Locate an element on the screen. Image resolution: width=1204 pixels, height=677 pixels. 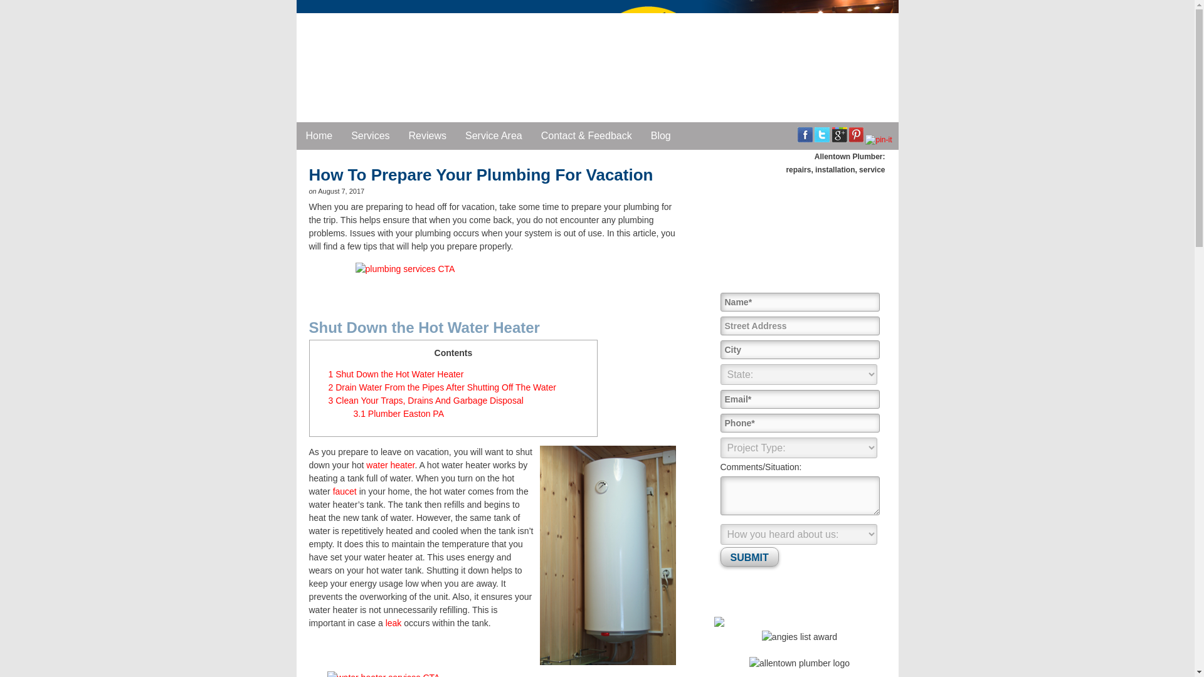
Services is located at coordinates (370, 135).